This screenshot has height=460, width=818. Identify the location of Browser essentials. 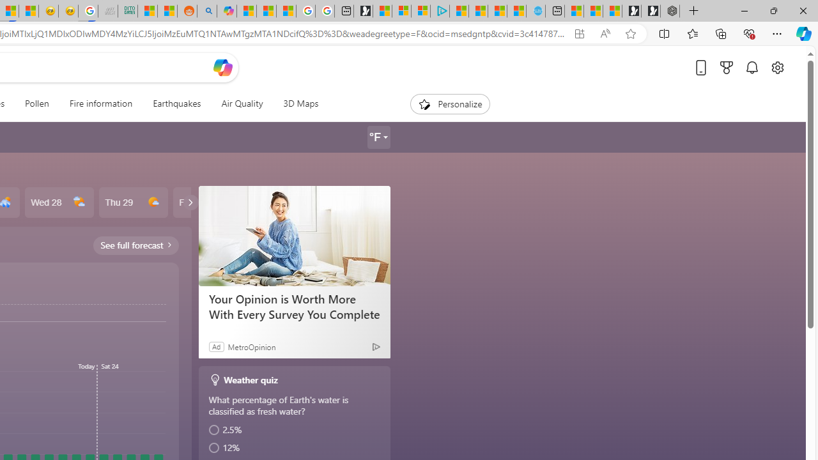
(749, 33).